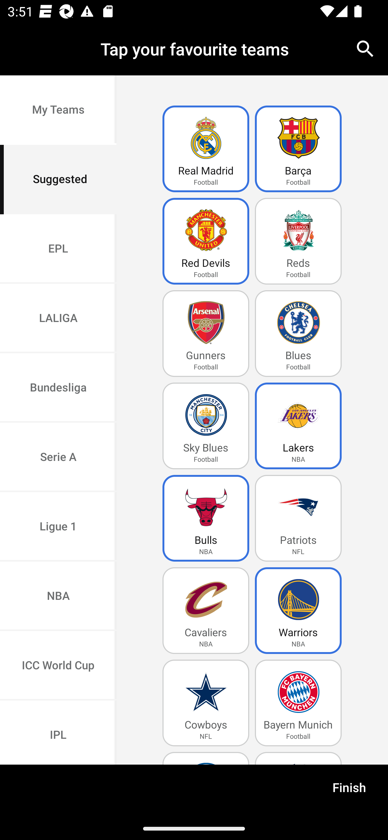 The width and height of the screenshot is (388, 840). What do you see at coordinates (206, 426) in the screenshot?
I see `Sky Blues Sky Blues Football` at bounding box center [206, 426].